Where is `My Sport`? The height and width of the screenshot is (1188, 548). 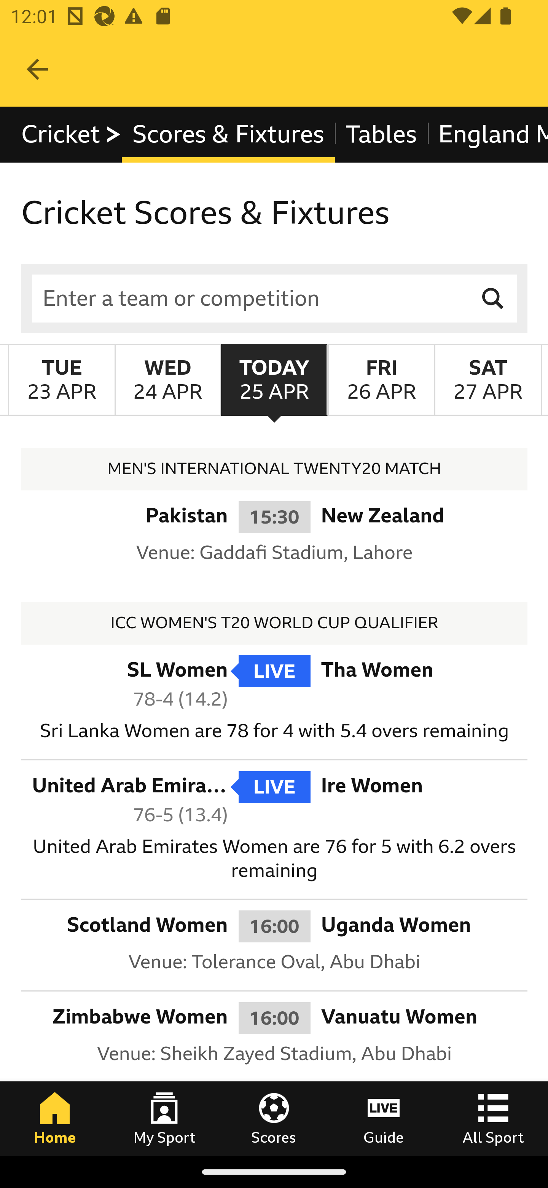 My Sport is located at coordinates (164, 1118).